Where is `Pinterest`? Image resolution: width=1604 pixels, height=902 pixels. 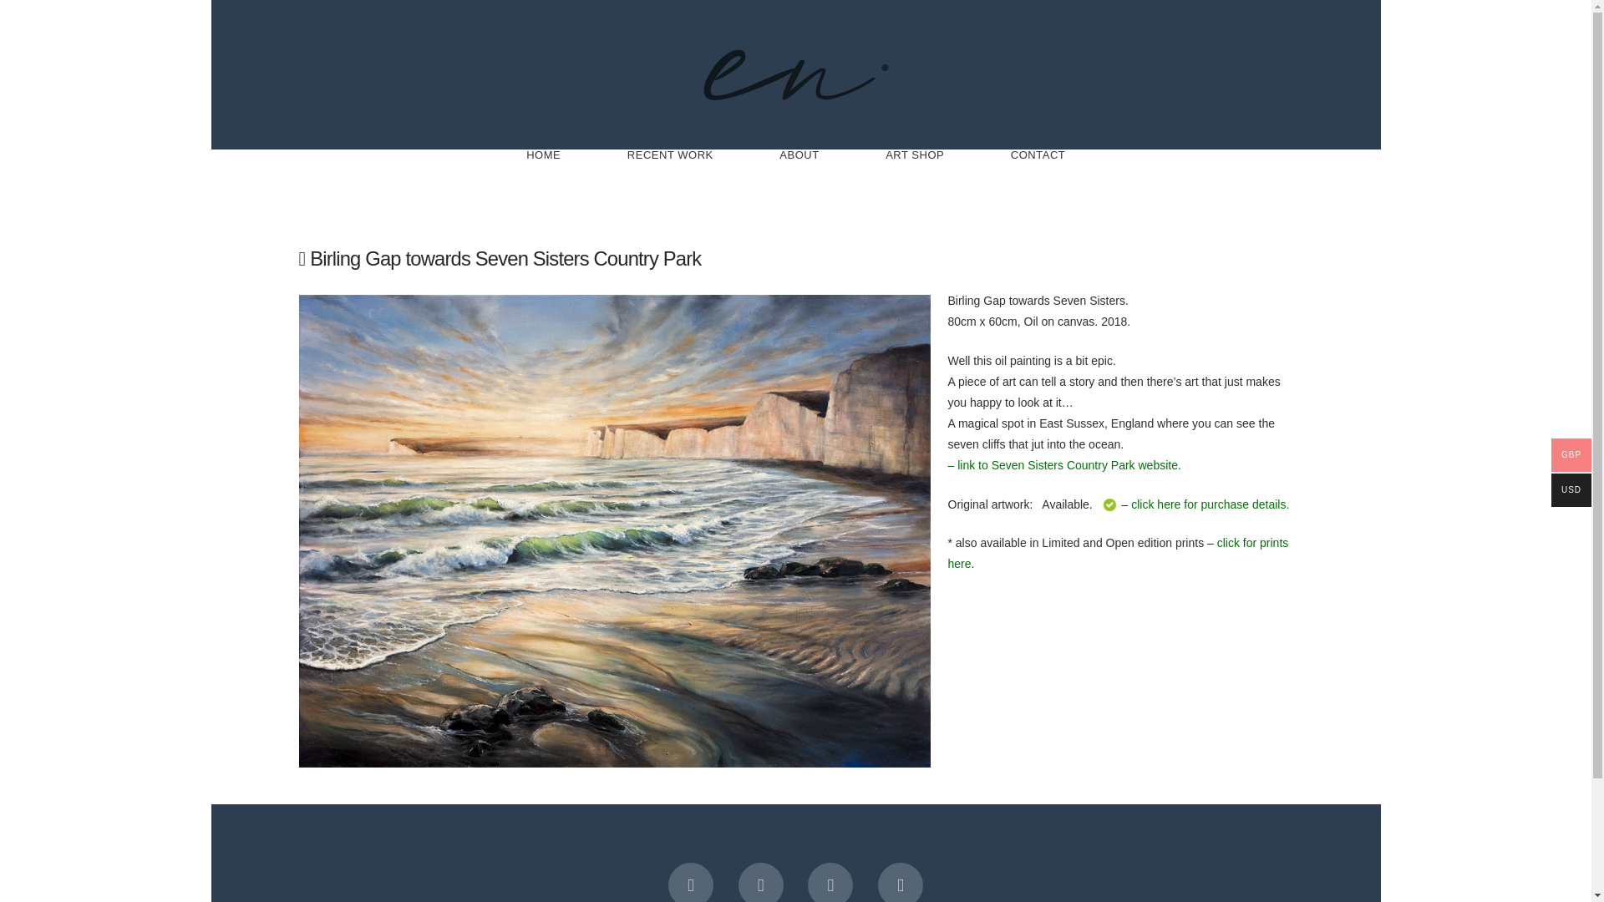 Pinterest is located at coordinates (901, 882).